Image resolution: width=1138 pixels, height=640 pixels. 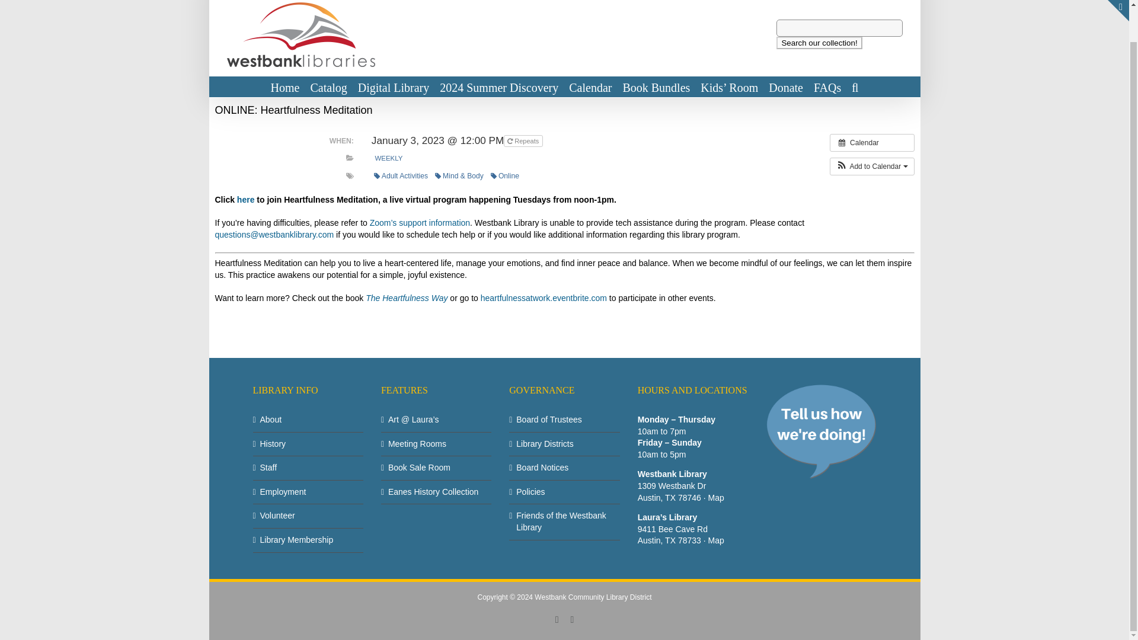 What do you see at coordinates (786, 87) in the screenshot?
I see `Donate` at bounding box center [786, 87].